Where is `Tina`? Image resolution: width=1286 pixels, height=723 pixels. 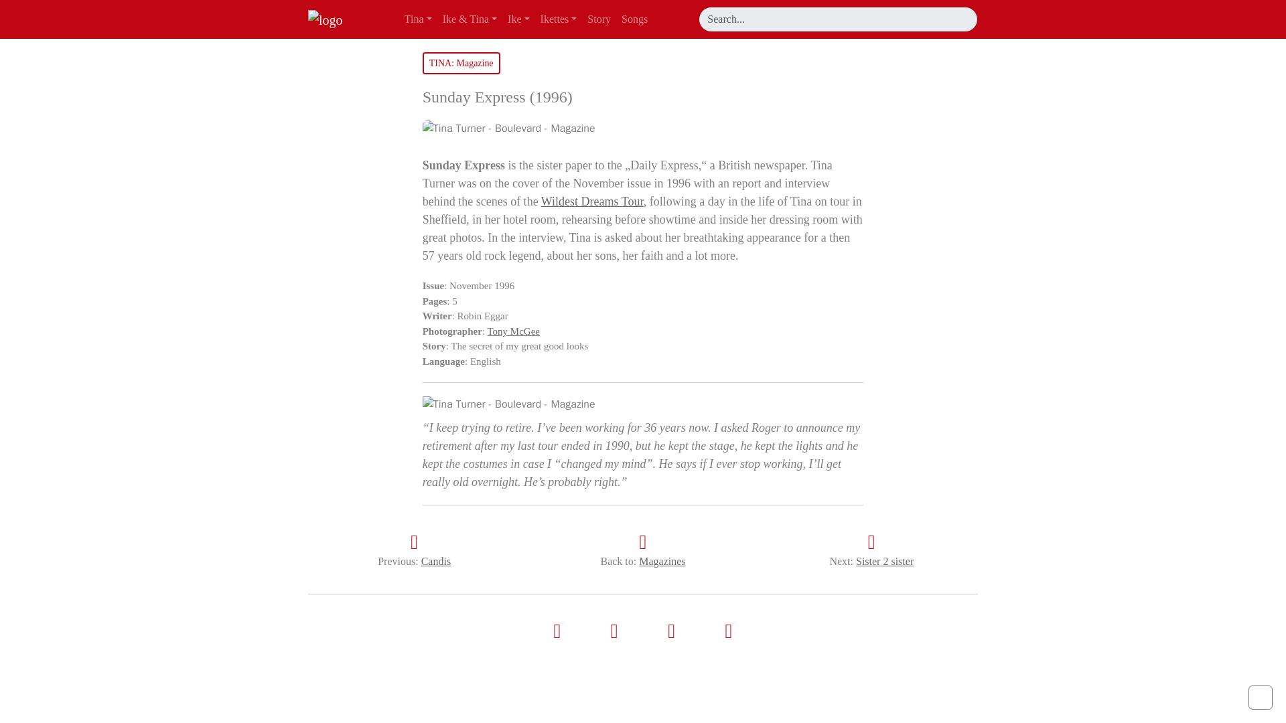
Tina is located at coordinates (418, 19).